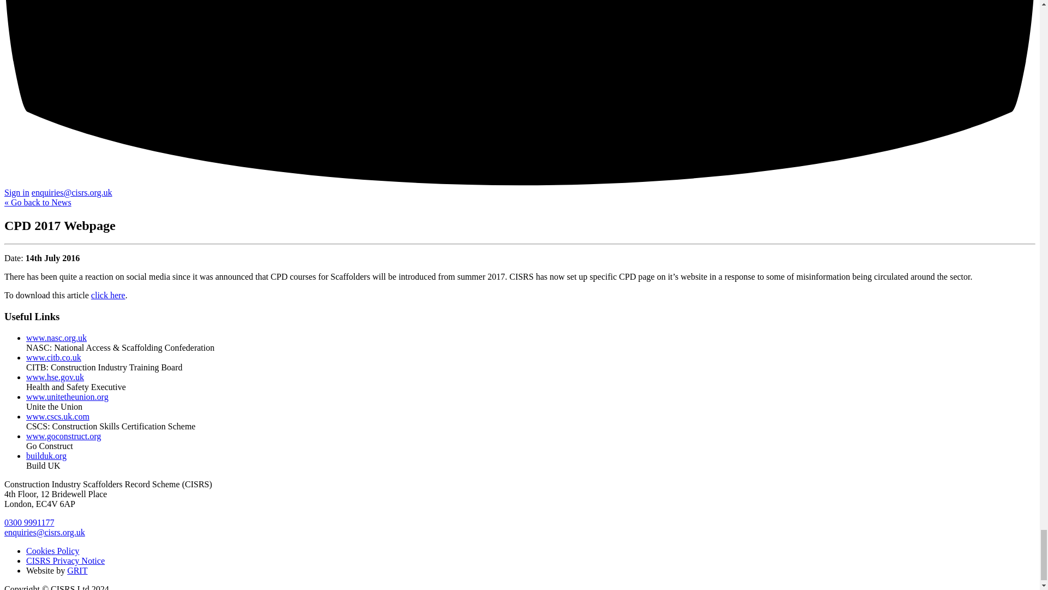  What do you see at coordinates (68, 397) in the screenshot?
I see `www.unitetheunion.org` at bounding box center [68, 397].